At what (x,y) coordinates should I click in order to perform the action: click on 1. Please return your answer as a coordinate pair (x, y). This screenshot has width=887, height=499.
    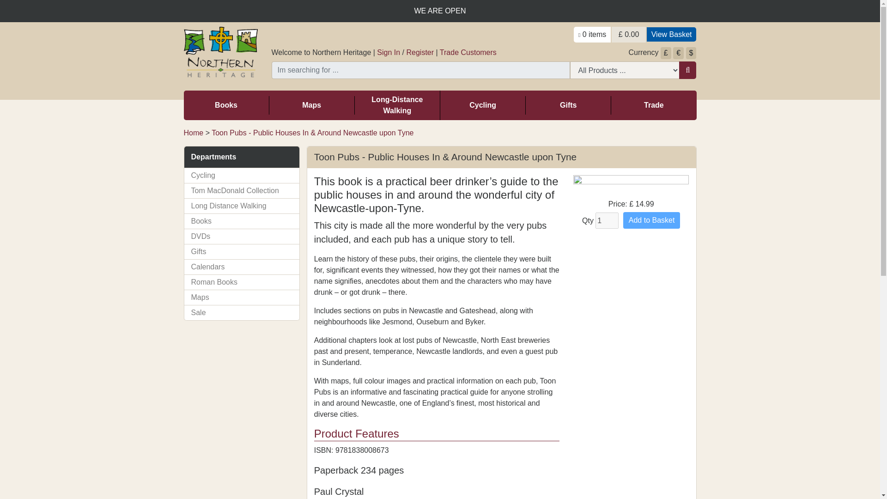
    Looking at the image, I should click on (607, 220).